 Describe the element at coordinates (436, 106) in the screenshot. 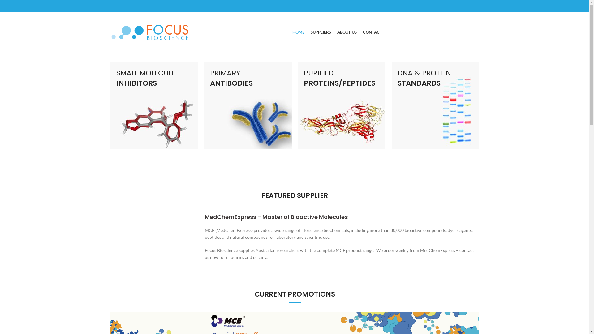

I see `Protein standards background image` at that location.